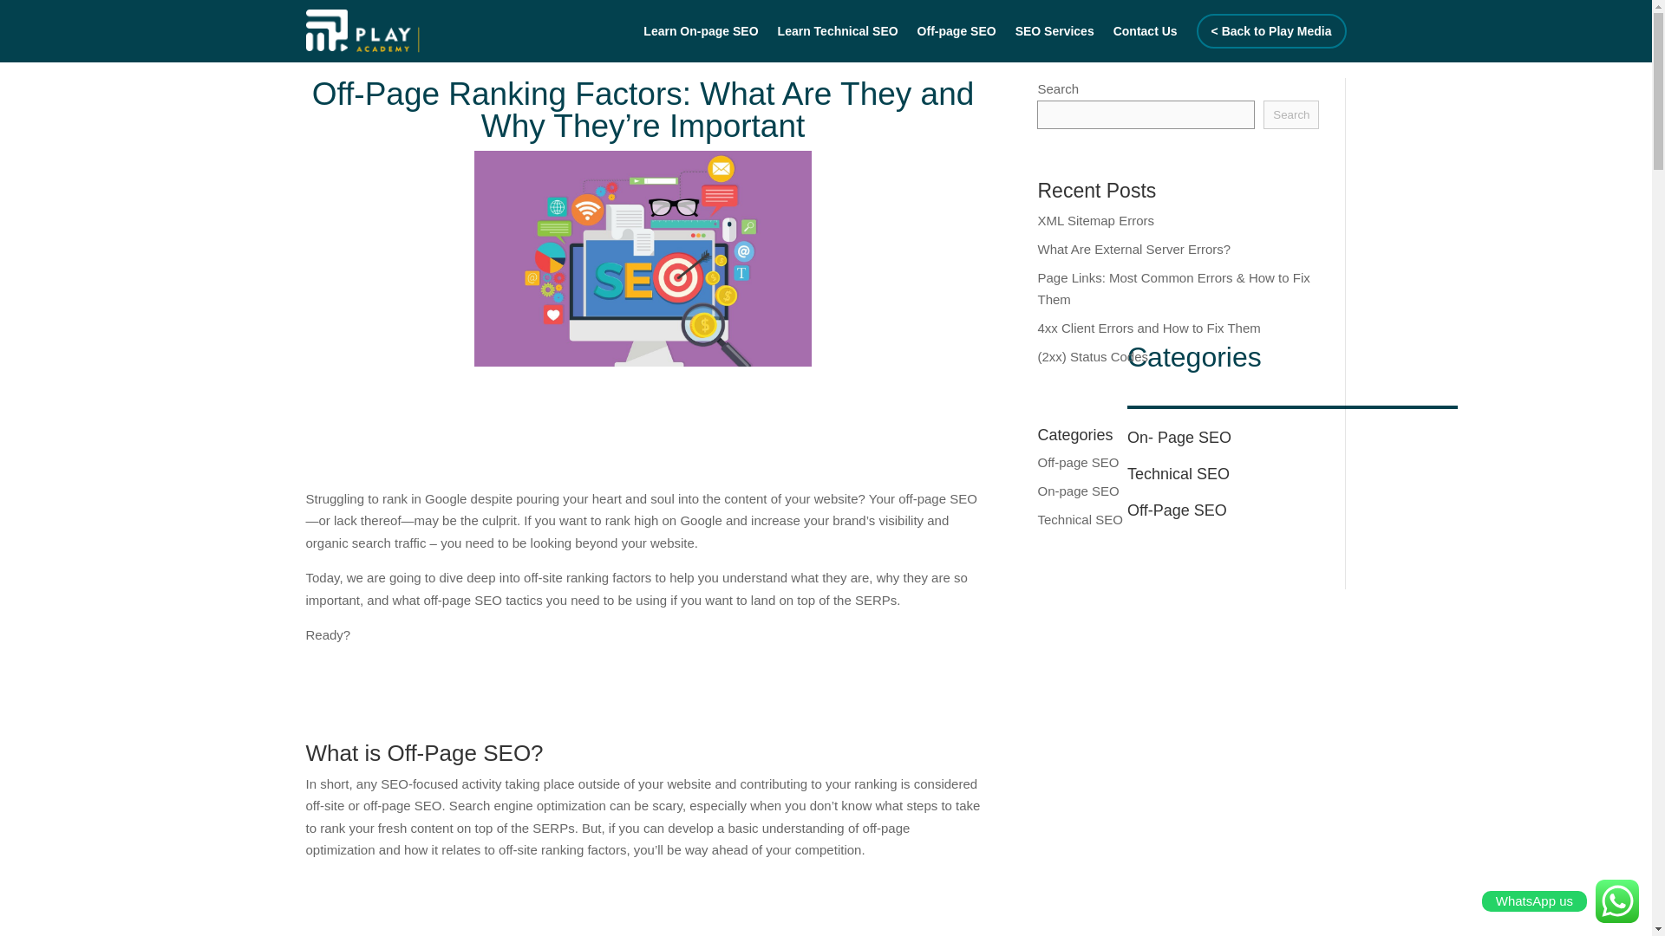  Describe the element at coordinates (1054, 35) in the screenshot. I see `SEO Services` at that location.